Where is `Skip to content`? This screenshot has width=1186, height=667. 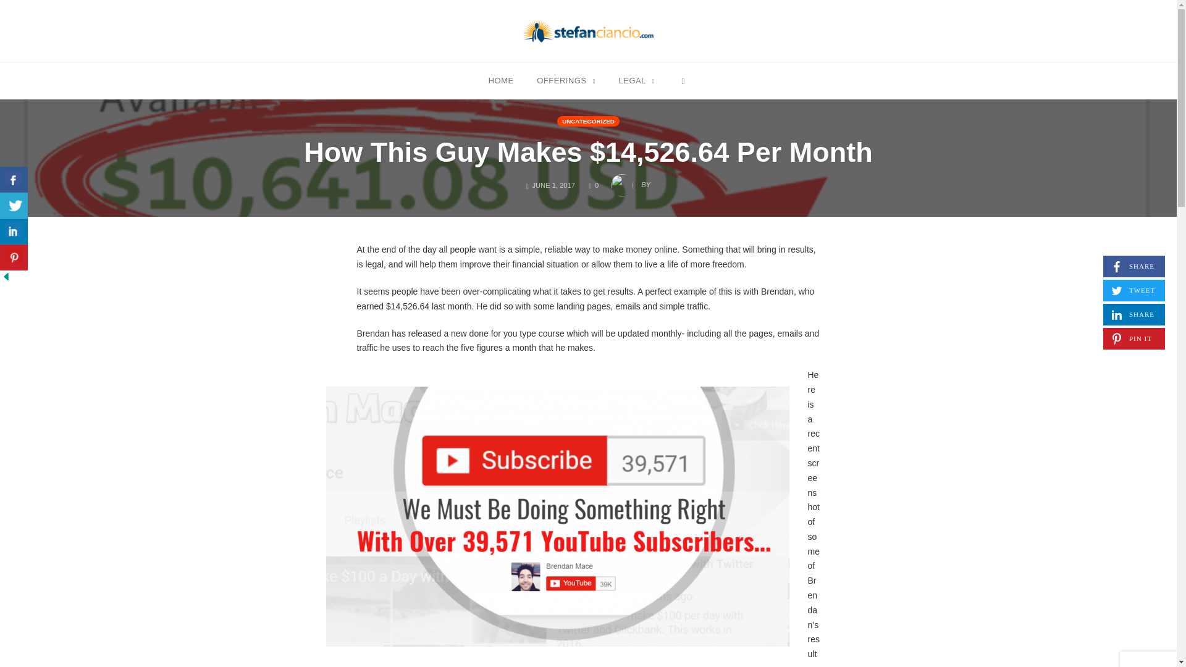
Skip to content is located at coordinates (566, 80).